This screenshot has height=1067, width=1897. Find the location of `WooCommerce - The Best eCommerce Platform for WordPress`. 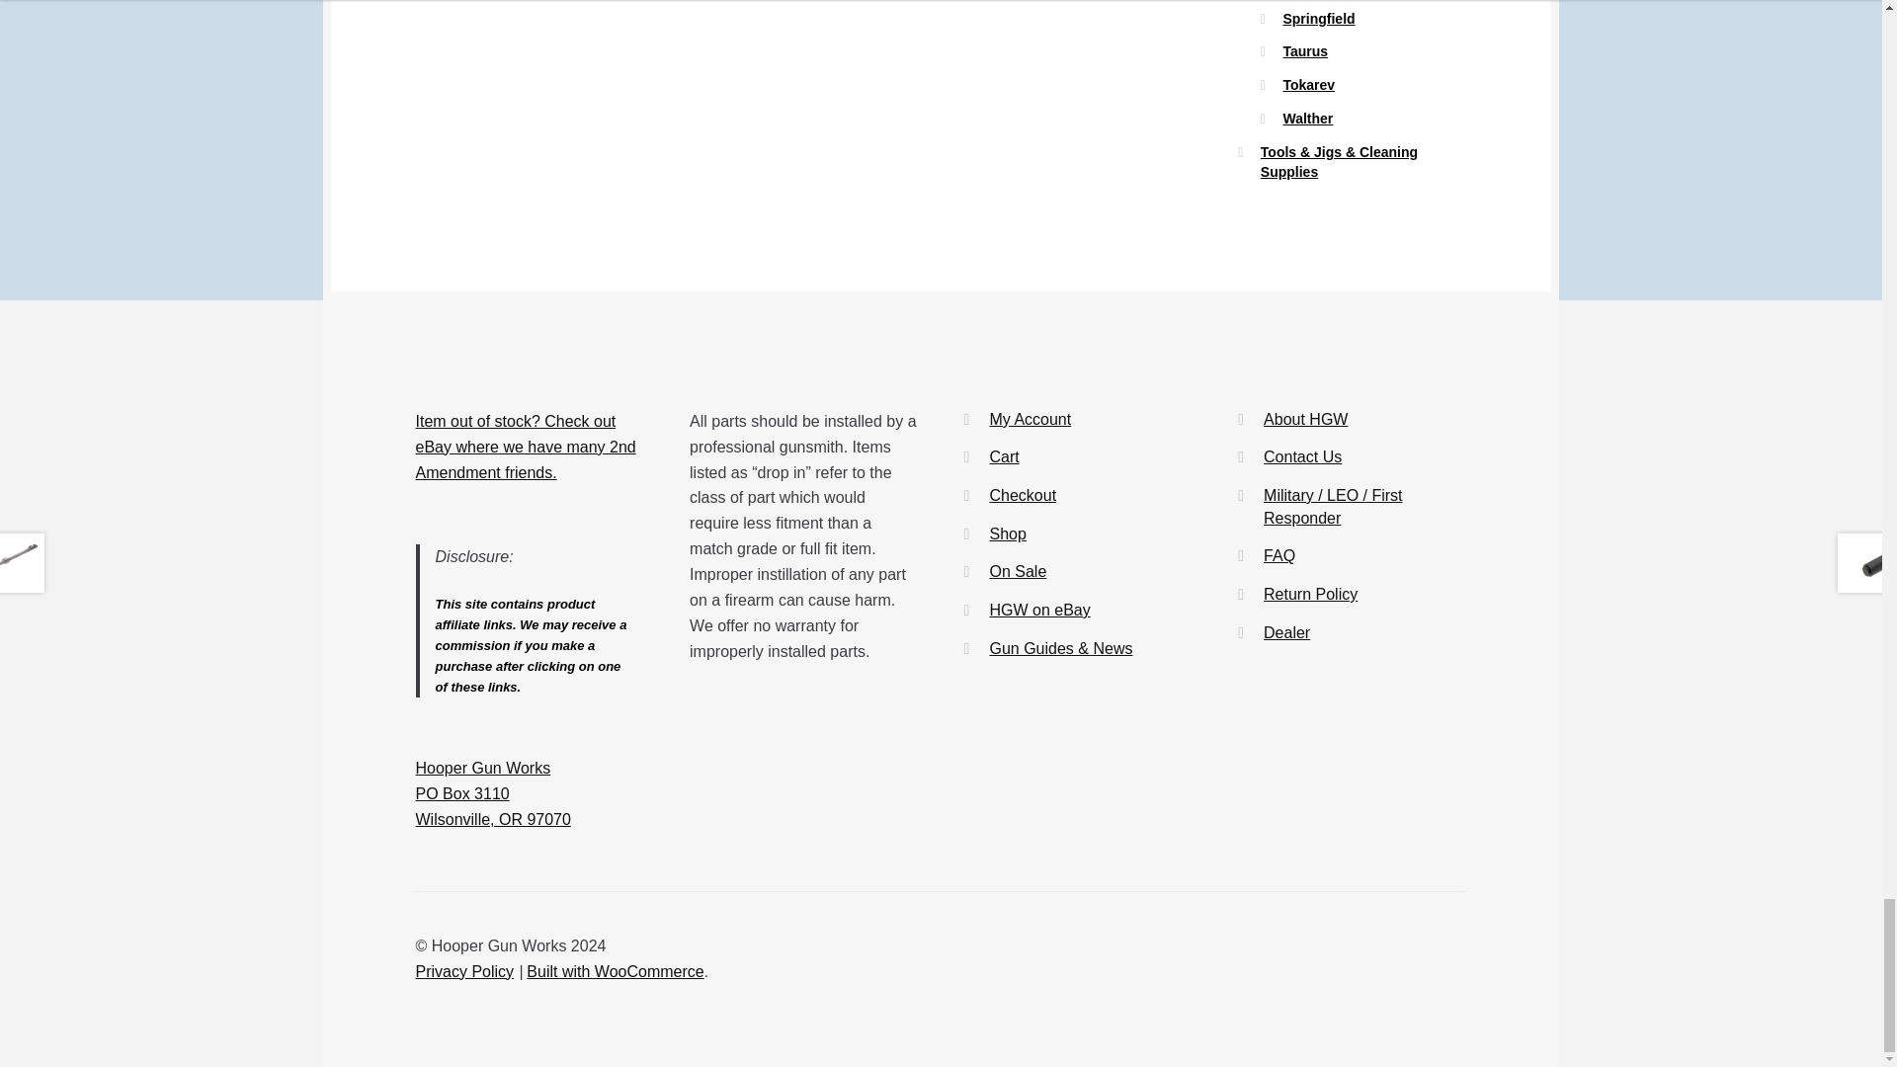

WooCommerce - The Best eCommerce Platform for WordPress is located at coordinates (615, 972).